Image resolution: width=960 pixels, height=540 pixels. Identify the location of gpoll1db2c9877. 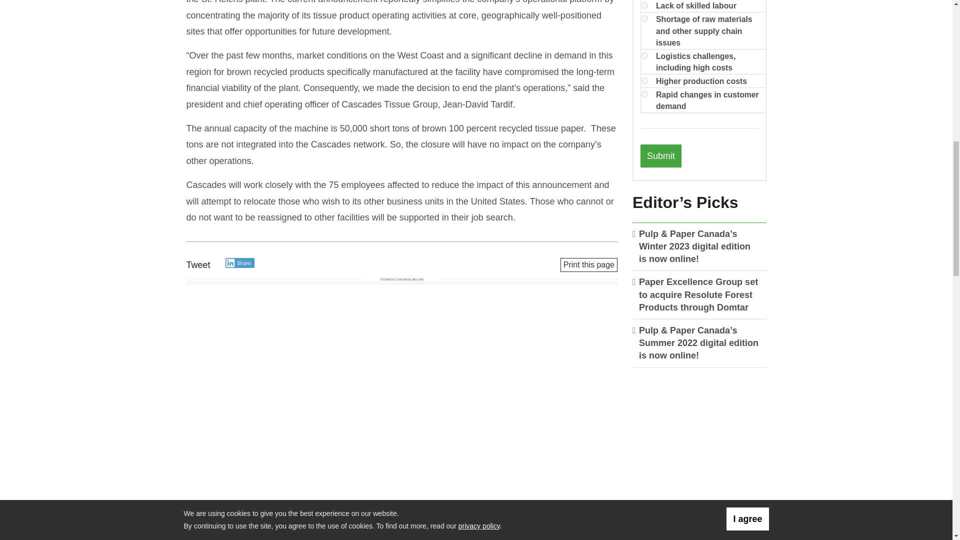
(644, 81).